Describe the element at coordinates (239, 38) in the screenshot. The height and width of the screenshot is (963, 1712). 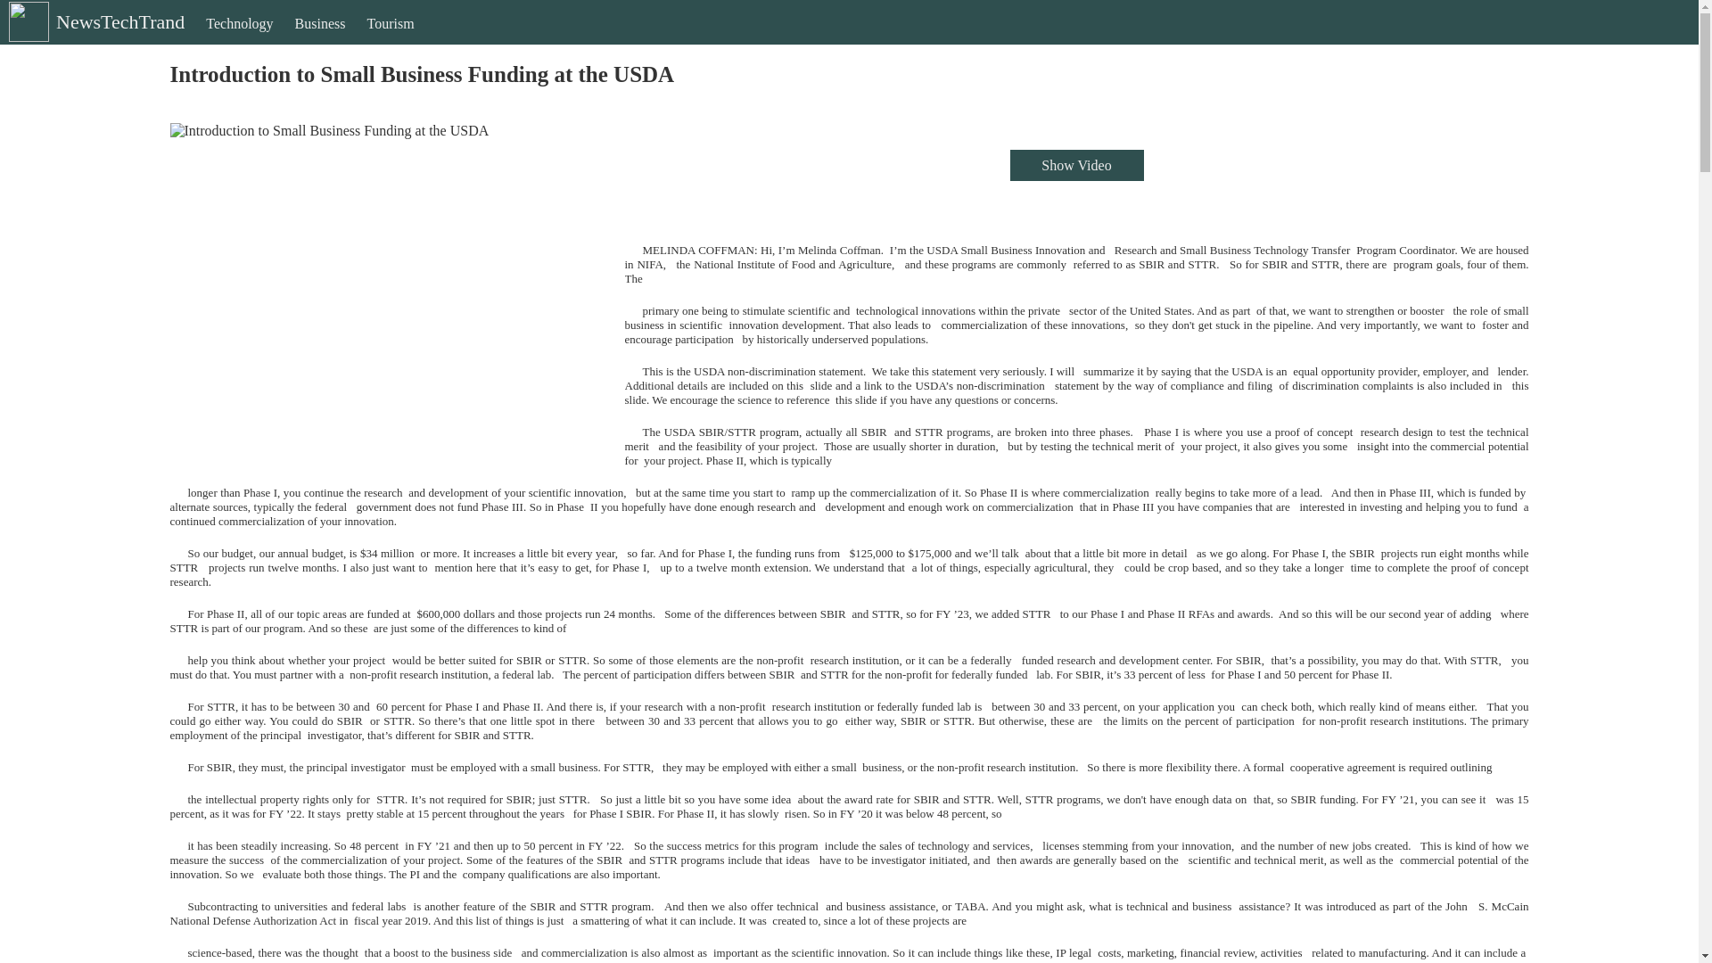
I see `Technology` at that location.